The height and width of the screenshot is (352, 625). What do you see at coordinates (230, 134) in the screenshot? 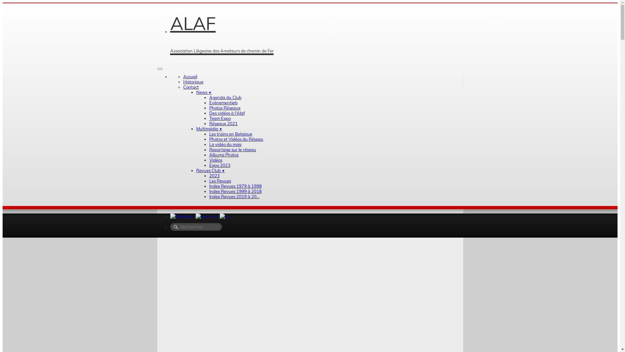
I see `Les trains en Belgique` at bounding box center [230, 134].